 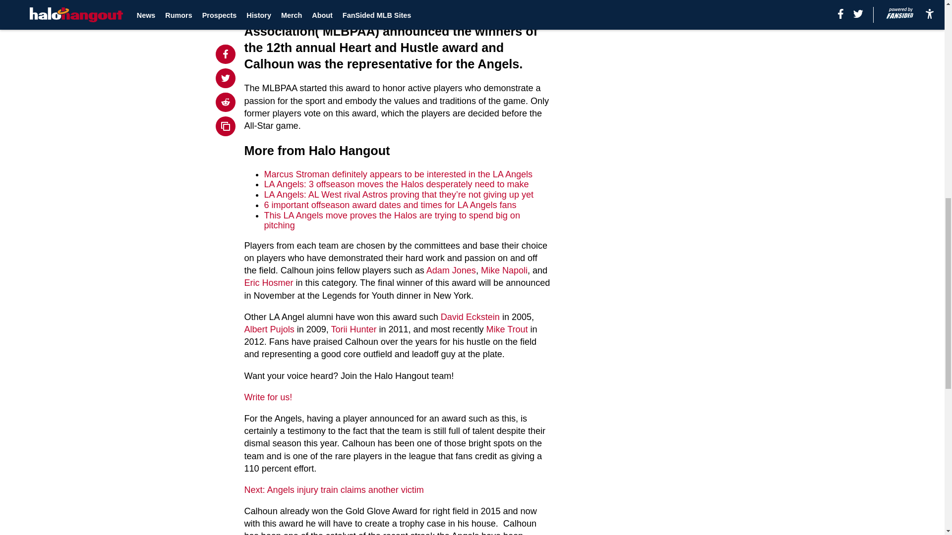 I want to click on Adam Jones, so click(x=451, y=270).